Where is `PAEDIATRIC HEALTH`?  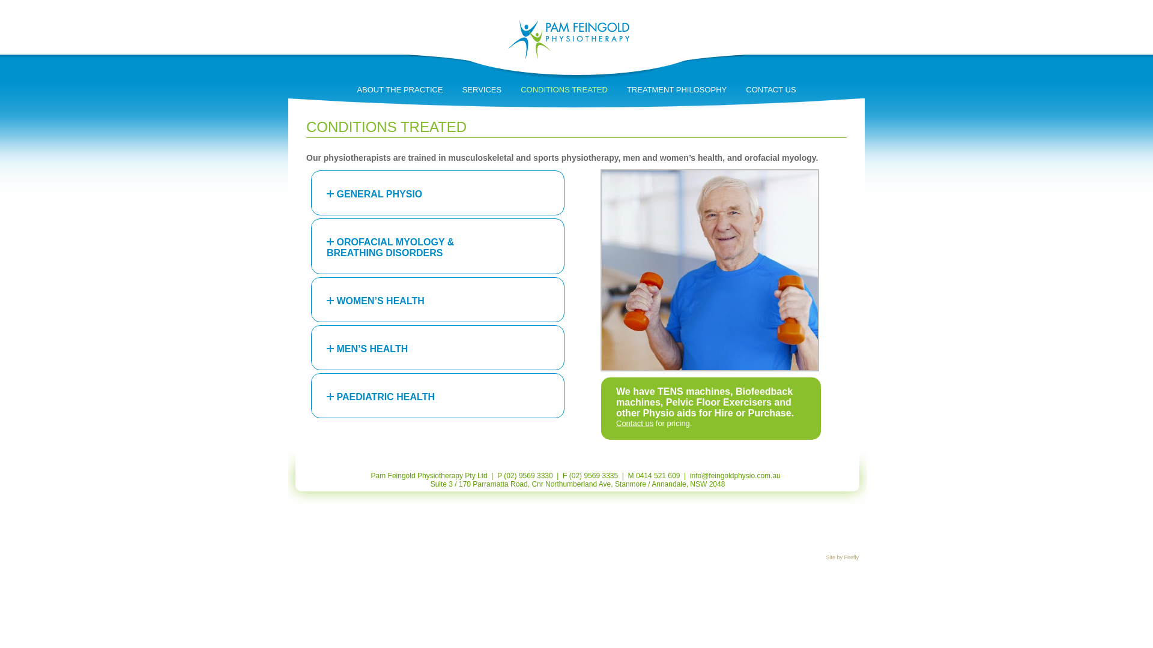 PAEDIATRIC HEALTH is located at coordinates (438, 396).